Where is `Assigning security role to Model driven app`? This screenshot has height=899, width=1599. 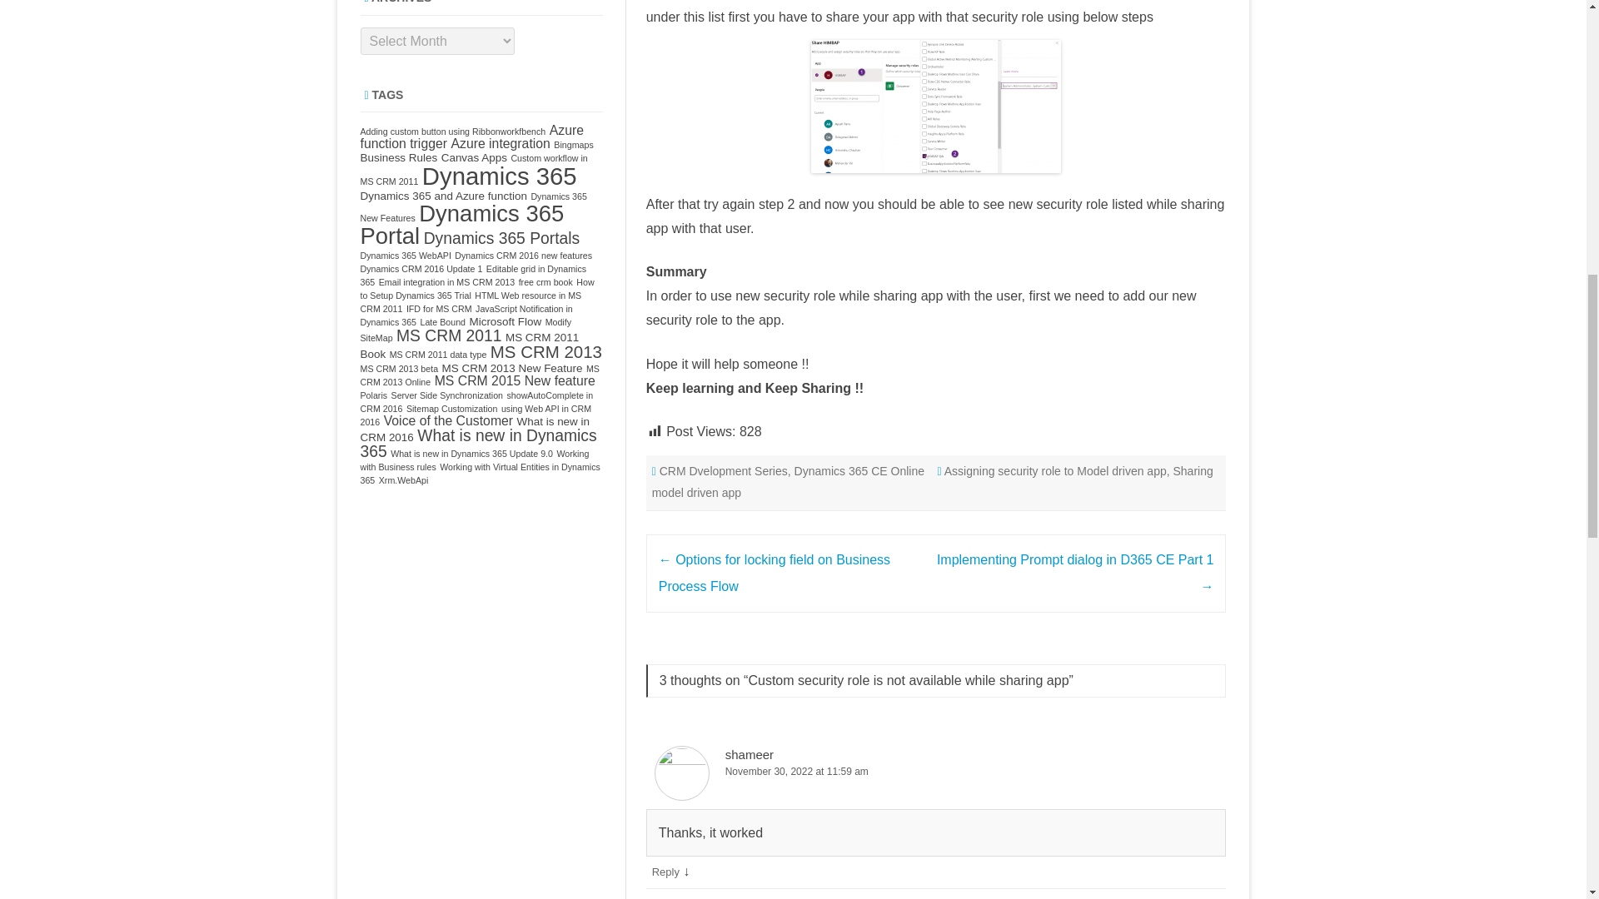 Assigning security role to Model driven app is located at coordinates (1056, 471).